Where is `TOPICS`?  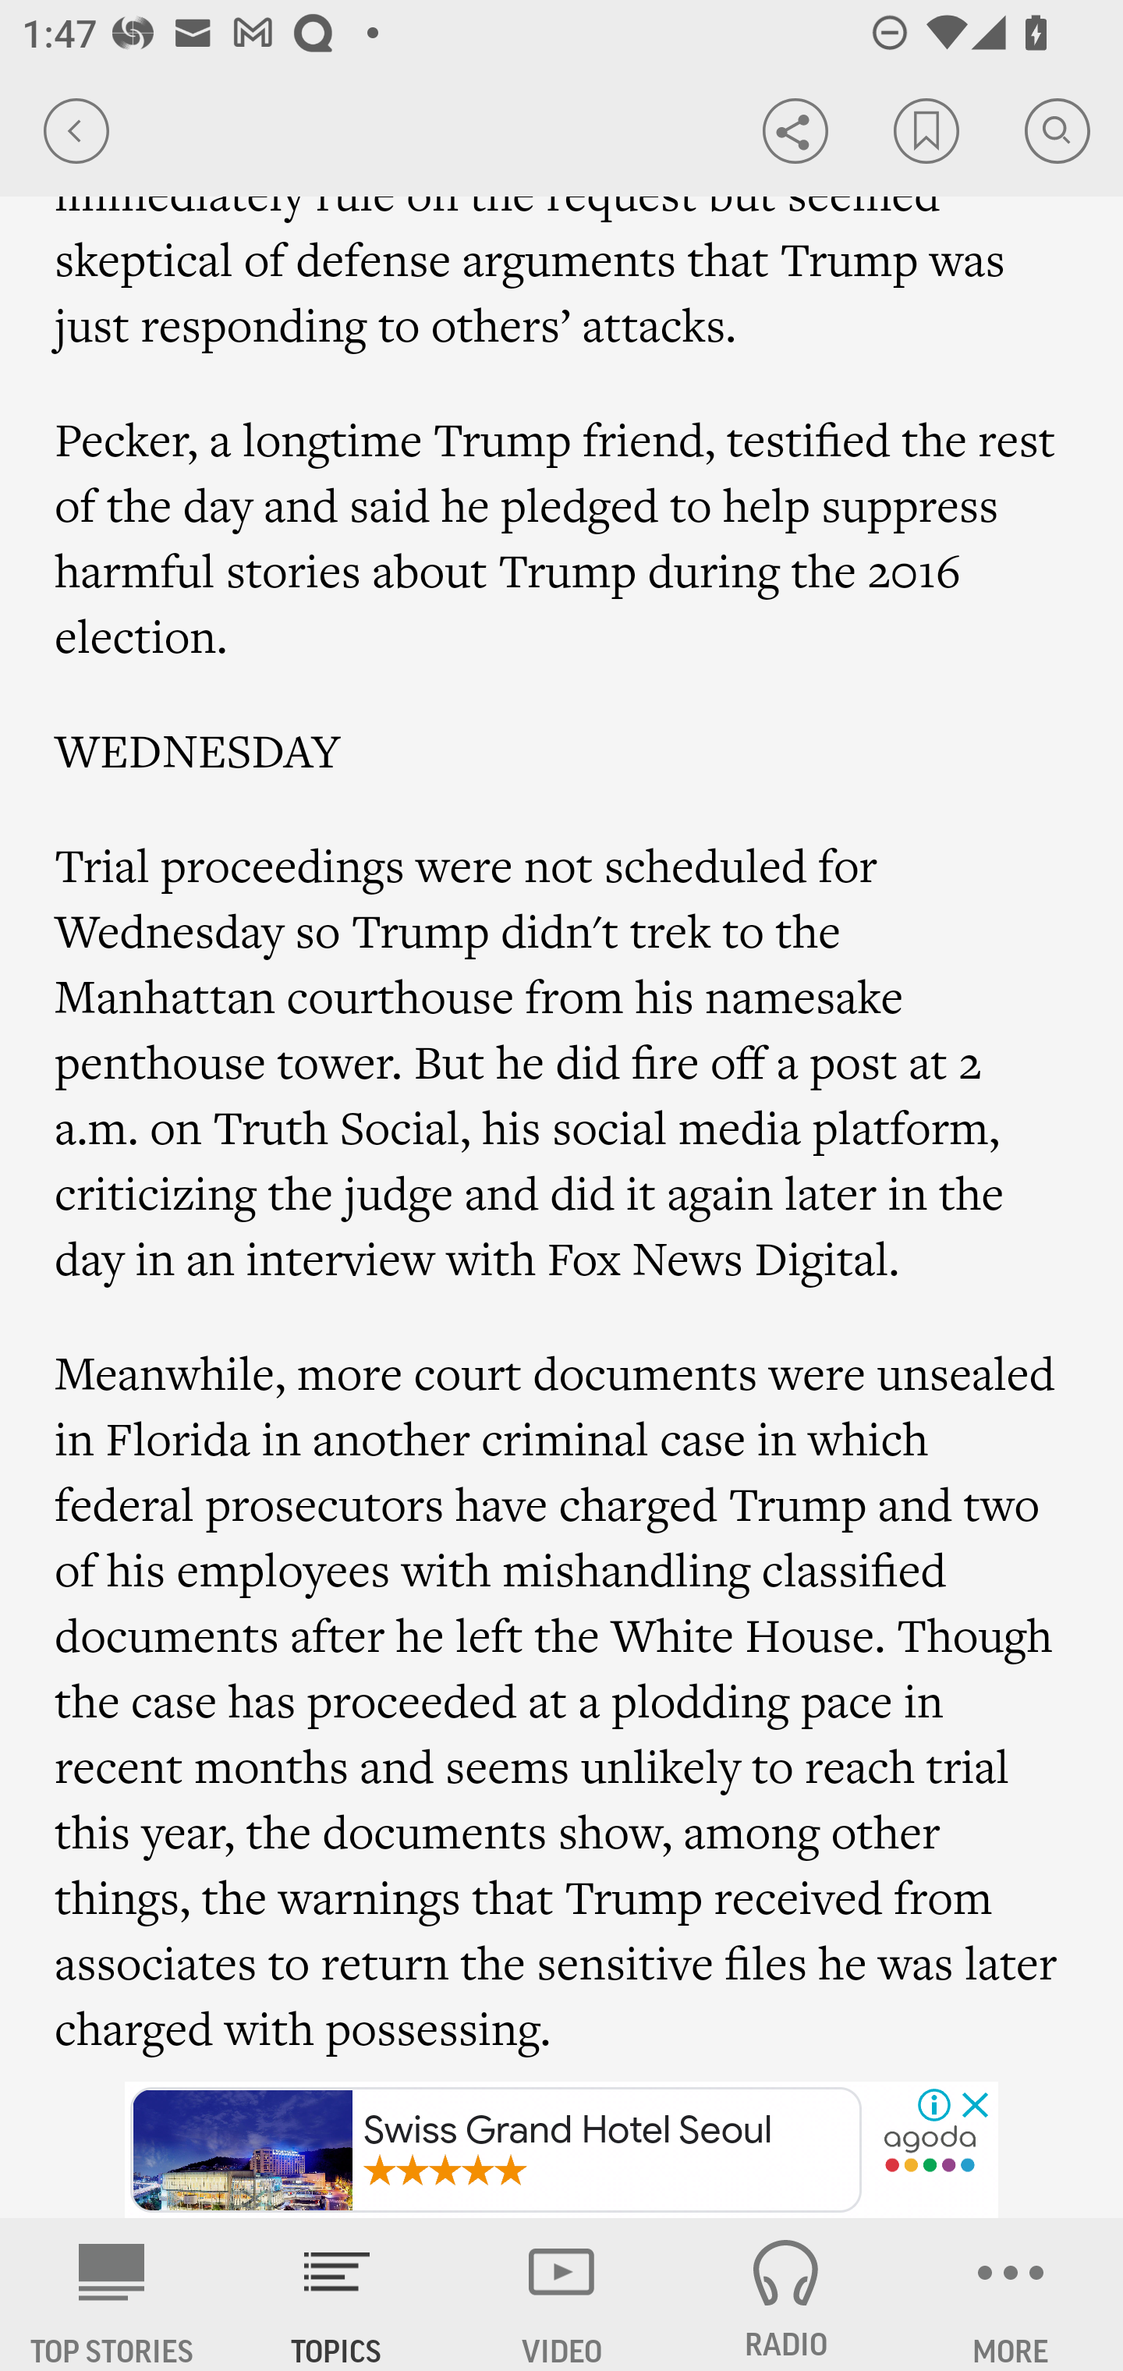
TOPICS is located at coordinates (337, 2295).